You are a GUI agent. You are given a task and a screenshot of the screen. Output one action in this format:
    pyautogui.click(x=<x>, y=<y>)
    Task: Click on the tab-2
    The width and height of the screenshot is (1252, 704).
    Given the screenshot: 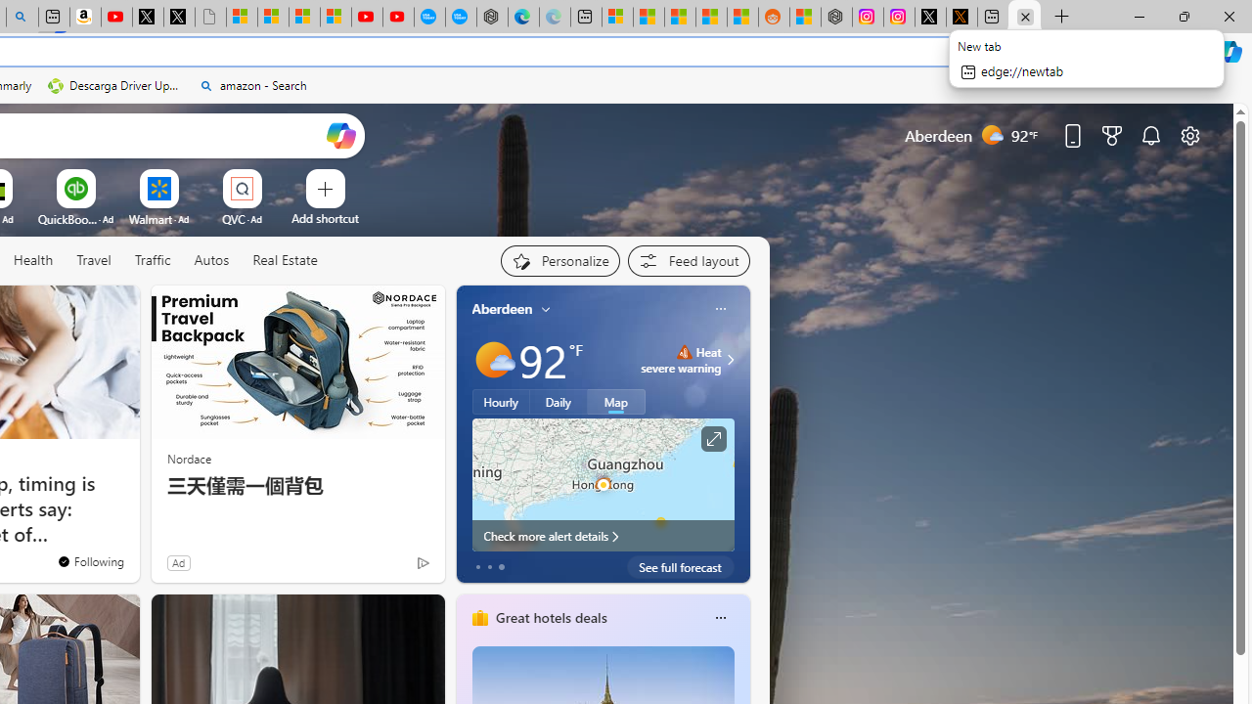 What is the action you would take?
    pyautogui.click(x=501, y=567)
    